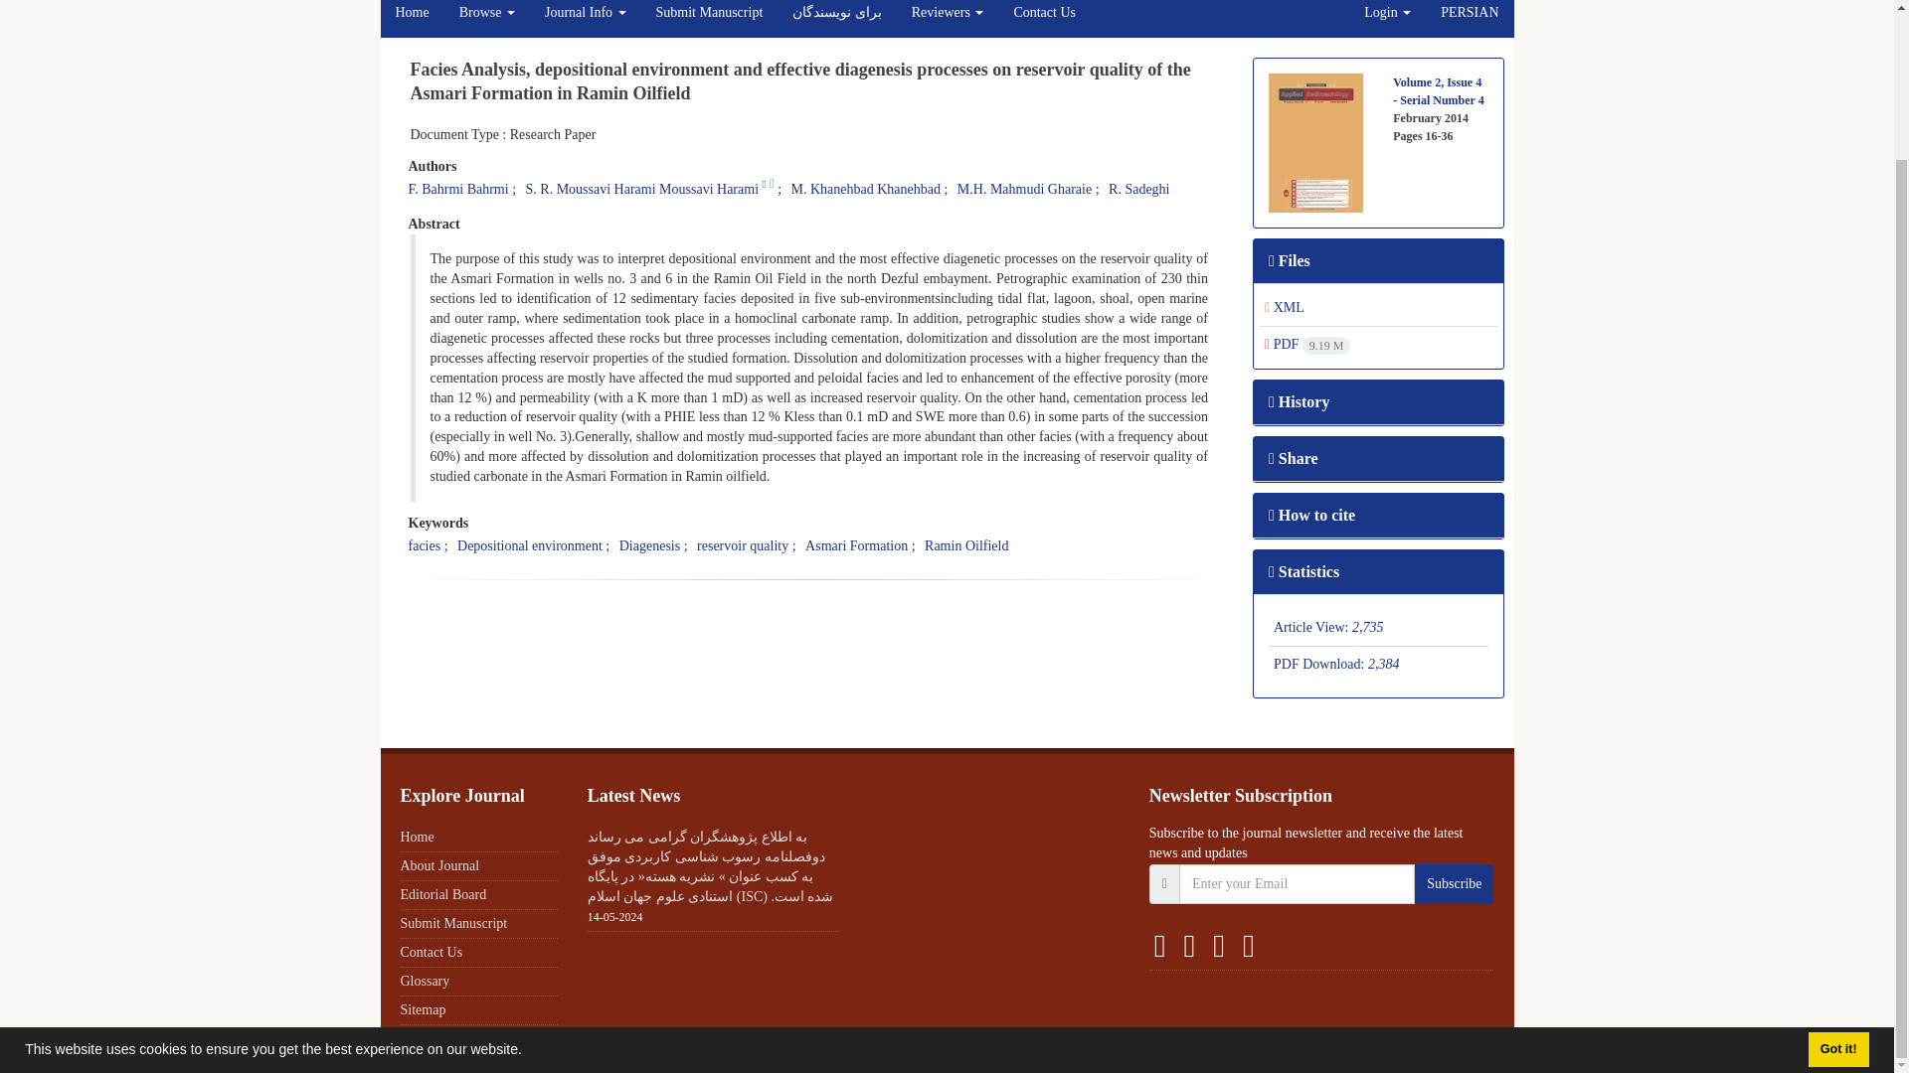 The image size is (1909, 1073). What do you see at coordinates (1837, 875) in the screenshot?
I see `Got it!` at bounding box center [1837, 875].